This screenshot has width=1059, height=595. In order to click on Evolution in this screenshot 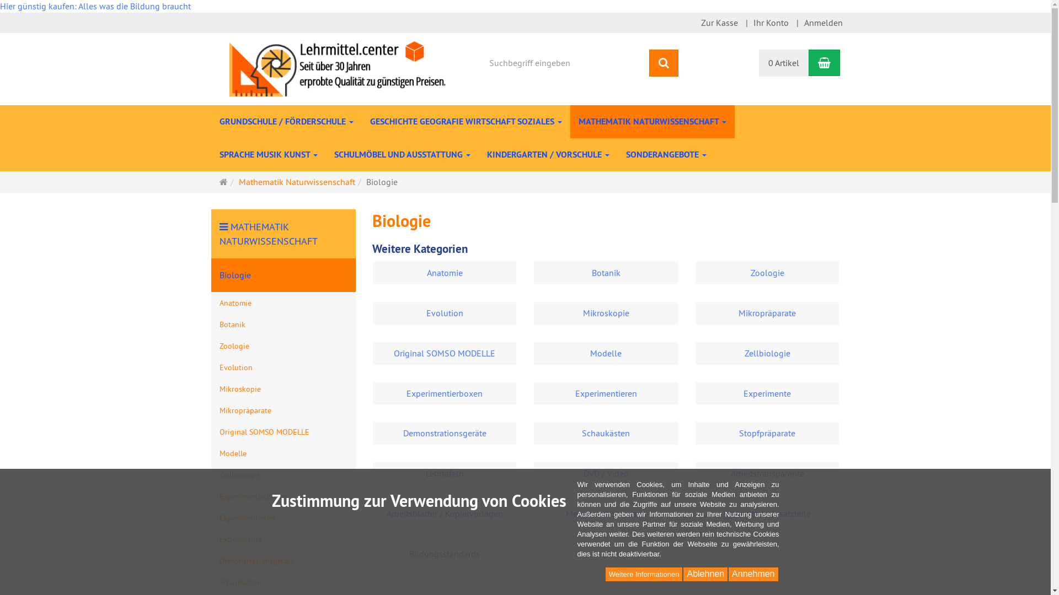, I will do `click(445, 313)`.